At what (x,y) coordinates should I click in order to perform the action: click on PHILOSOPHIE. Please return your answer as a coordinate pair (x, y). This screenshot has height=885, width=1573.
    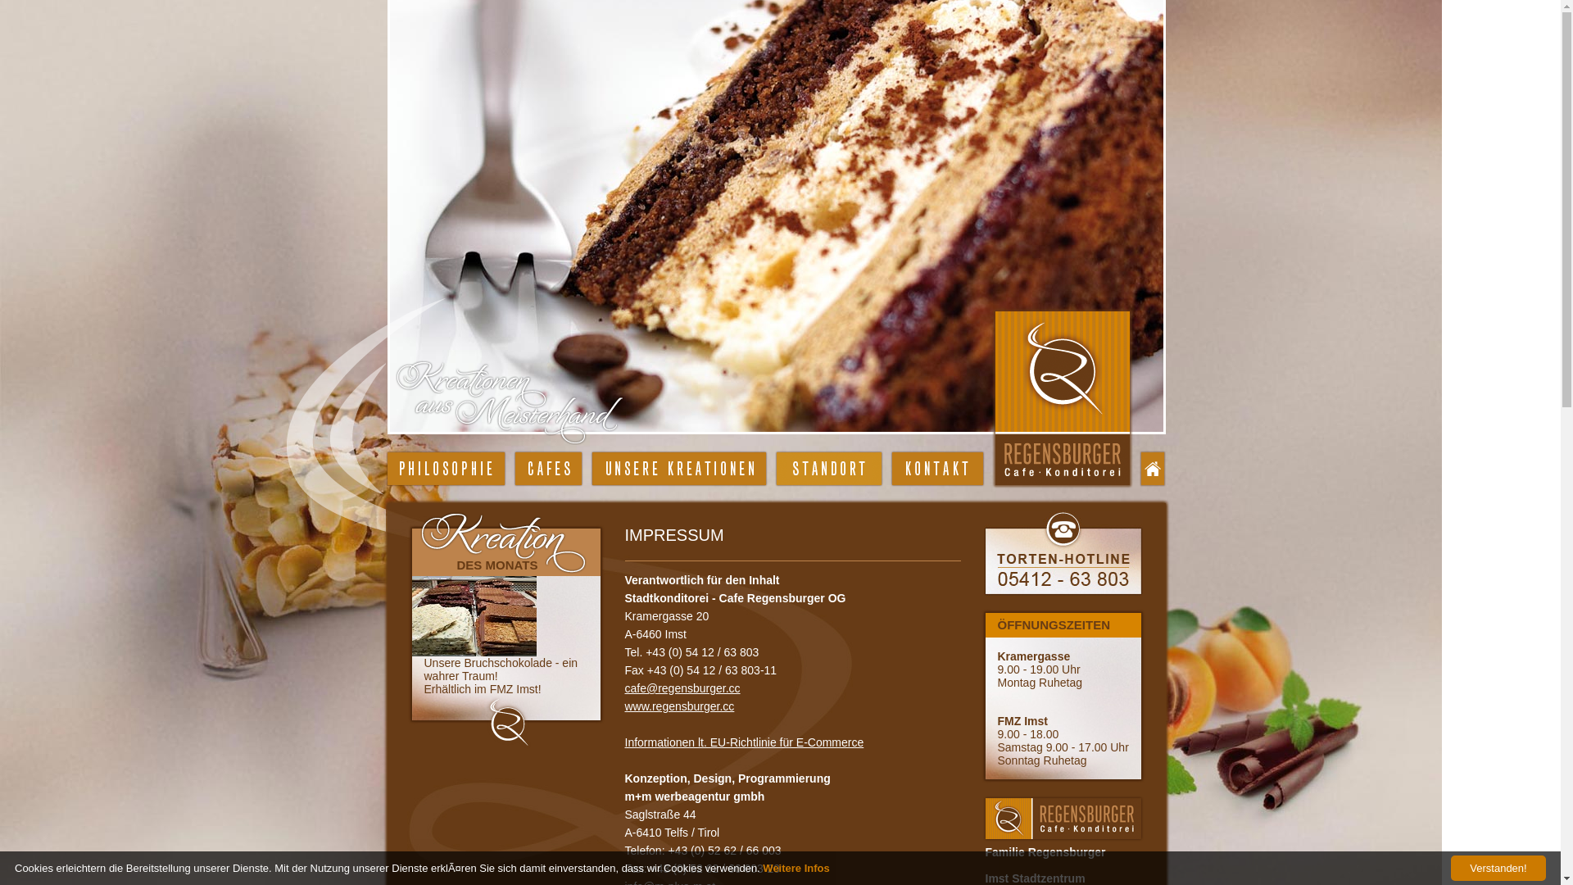
    Looking at the image, I should click on (446, 469).